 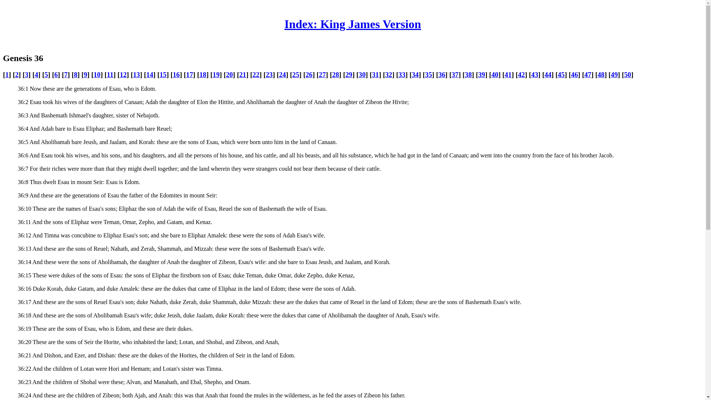 What do you see at coordinates (242, 74) in the screenshot?
I see `21` at bounding box center [242, 74].